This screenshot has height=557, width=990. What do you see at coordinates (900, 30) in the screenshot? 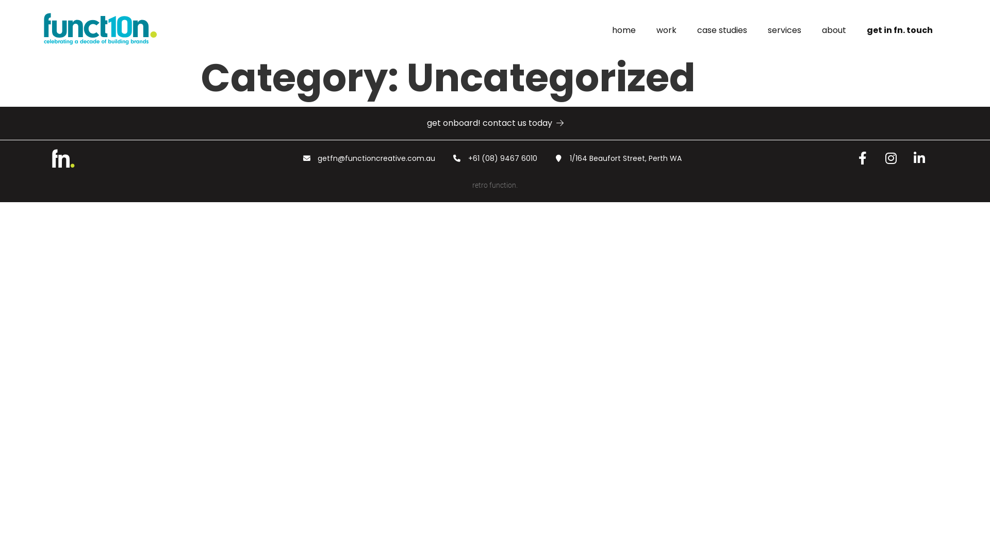
I see `get in fn. touch` at bounding box center [900, 30].